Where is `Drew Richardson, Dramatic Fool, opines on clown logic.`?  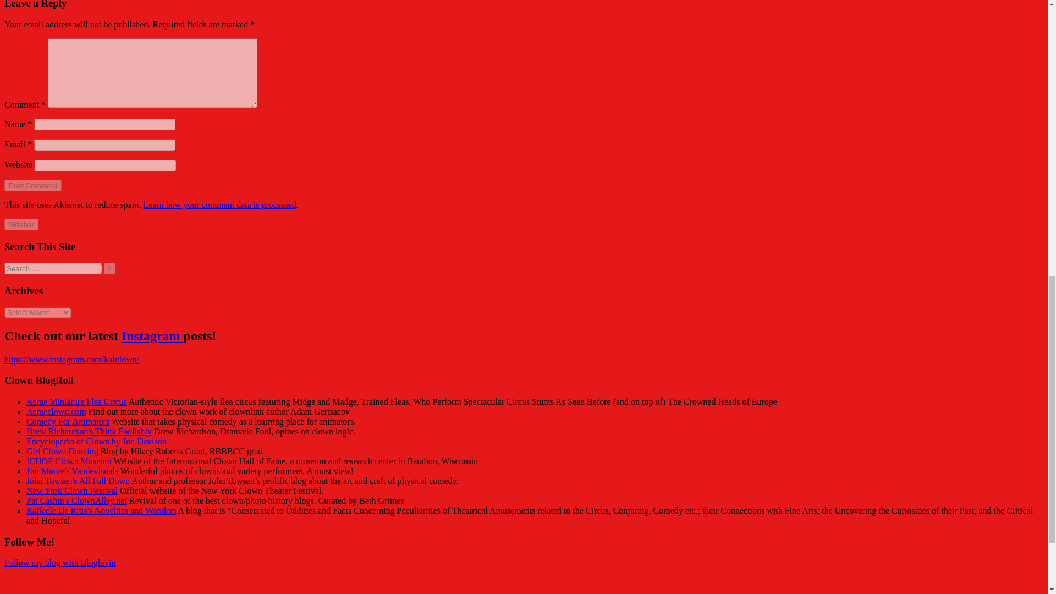
Drew Richardson, Dramatic Fool, opines on clown logic. is located at coordinates (89, 431).